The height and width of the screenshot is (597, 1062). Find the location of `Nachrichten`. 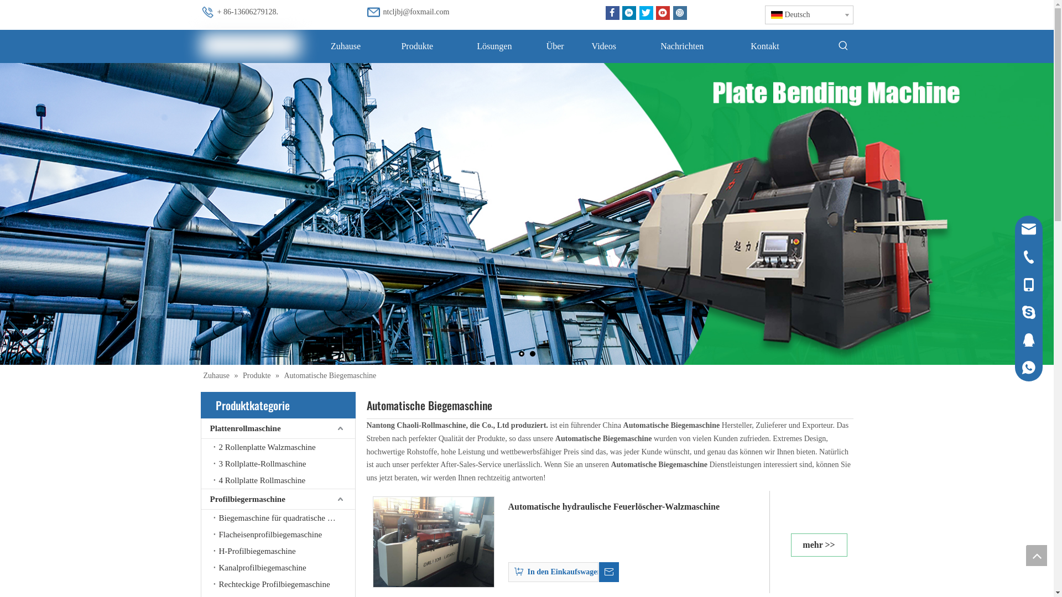

Nachrichten is located at coordinates (683, 46).